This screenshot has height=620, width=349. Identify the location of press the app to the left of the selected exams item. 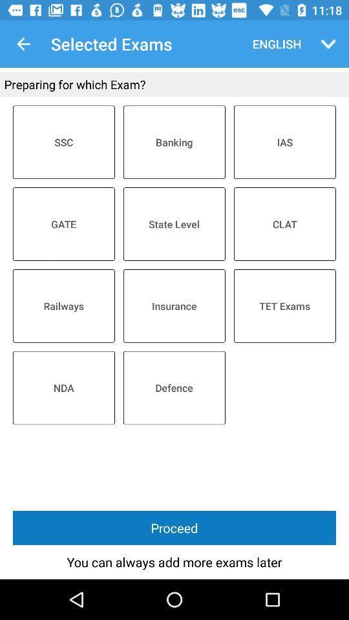
(23, 44).